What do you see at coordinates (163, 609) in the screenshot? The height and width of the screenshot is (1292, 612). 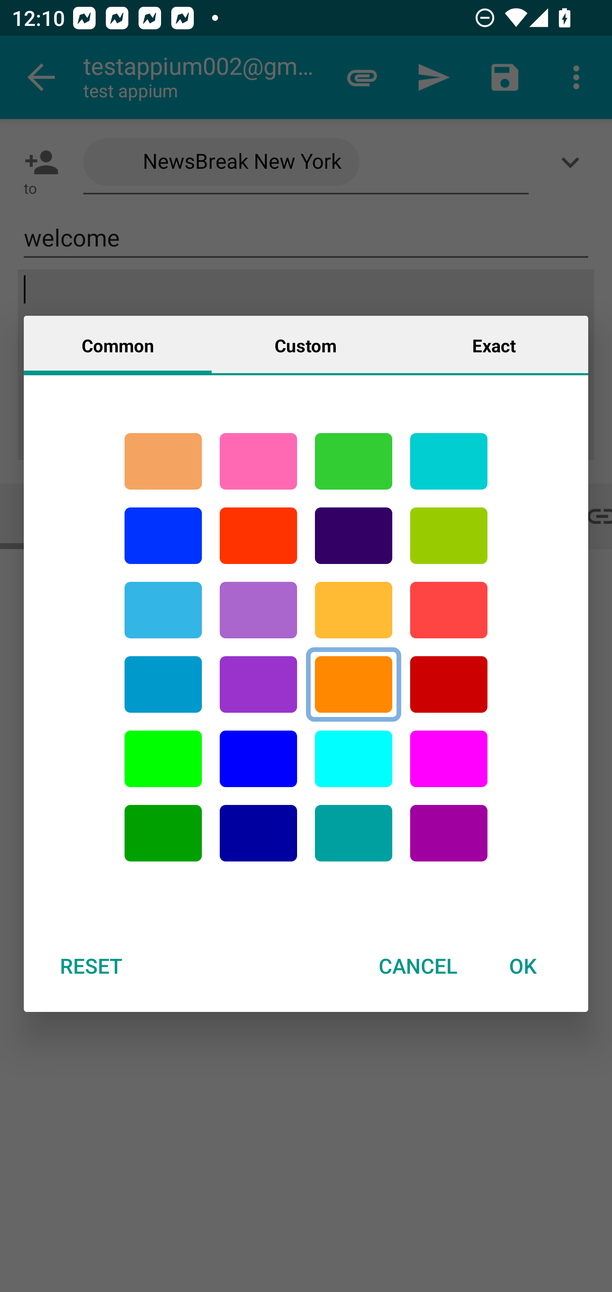 I see `Cyan` at bounding box center [163, 609].